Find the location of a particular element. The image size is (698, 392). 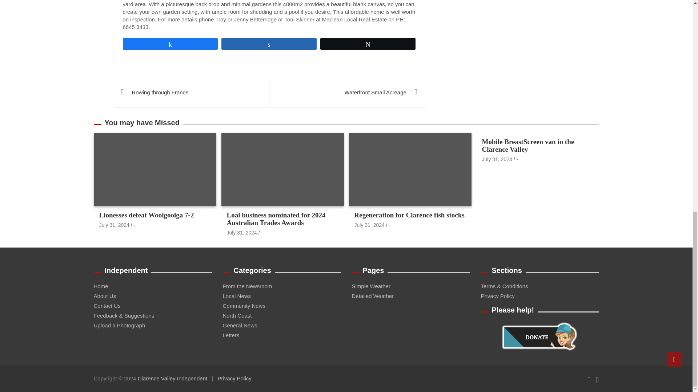

Clarence Valley Independent is located at coordinates (172, 378).